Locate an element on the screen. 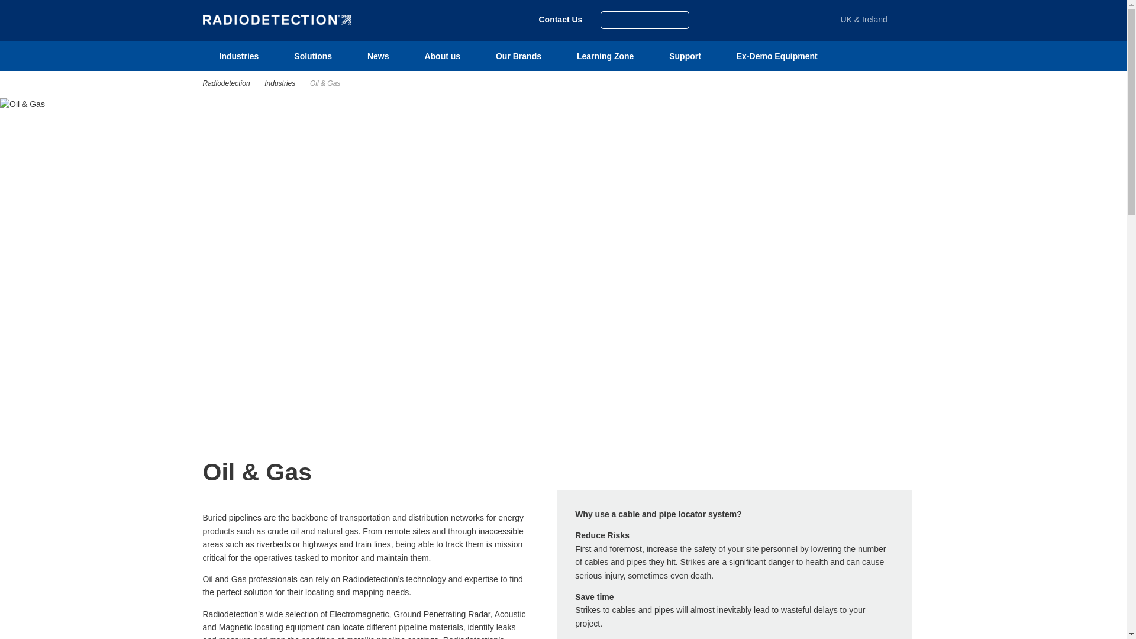  Change language is located at coordinates (44, 12).